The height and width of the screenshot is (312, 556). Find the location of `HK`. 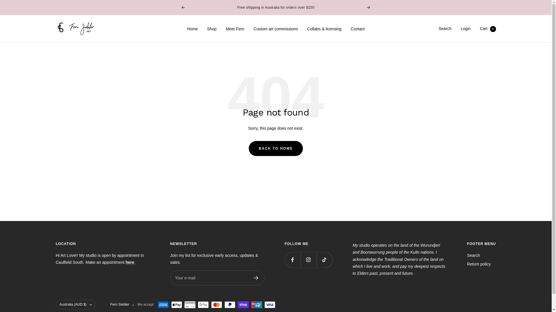

HK is located at coordinates (83, 274).